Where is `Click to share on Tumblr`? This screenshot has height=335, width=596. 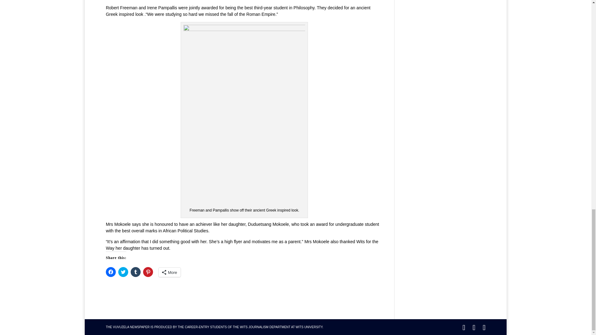
Click to share on Tumblr is located at coordinates (135, 272).